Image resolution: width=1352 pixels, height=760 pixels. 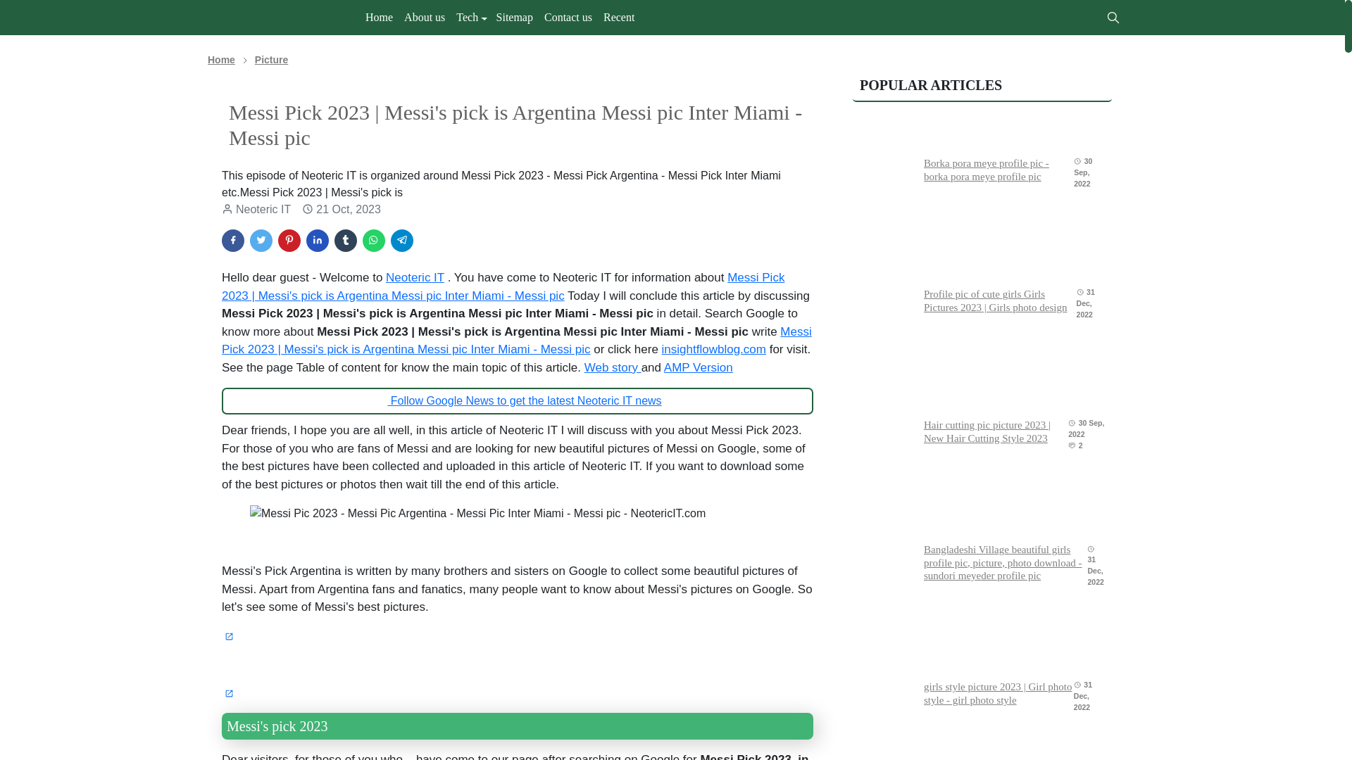 What do you see at coordinates (568, 18) in the screenshot?
I see `Contact us` at bounding box center [568, 18].